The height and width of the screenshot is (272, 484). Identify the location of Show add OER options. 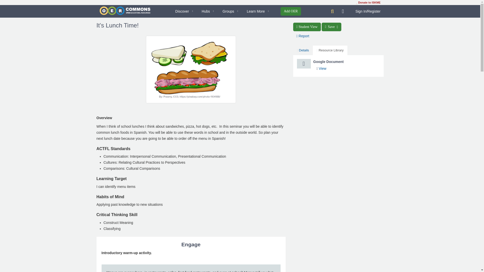
(291, 11).